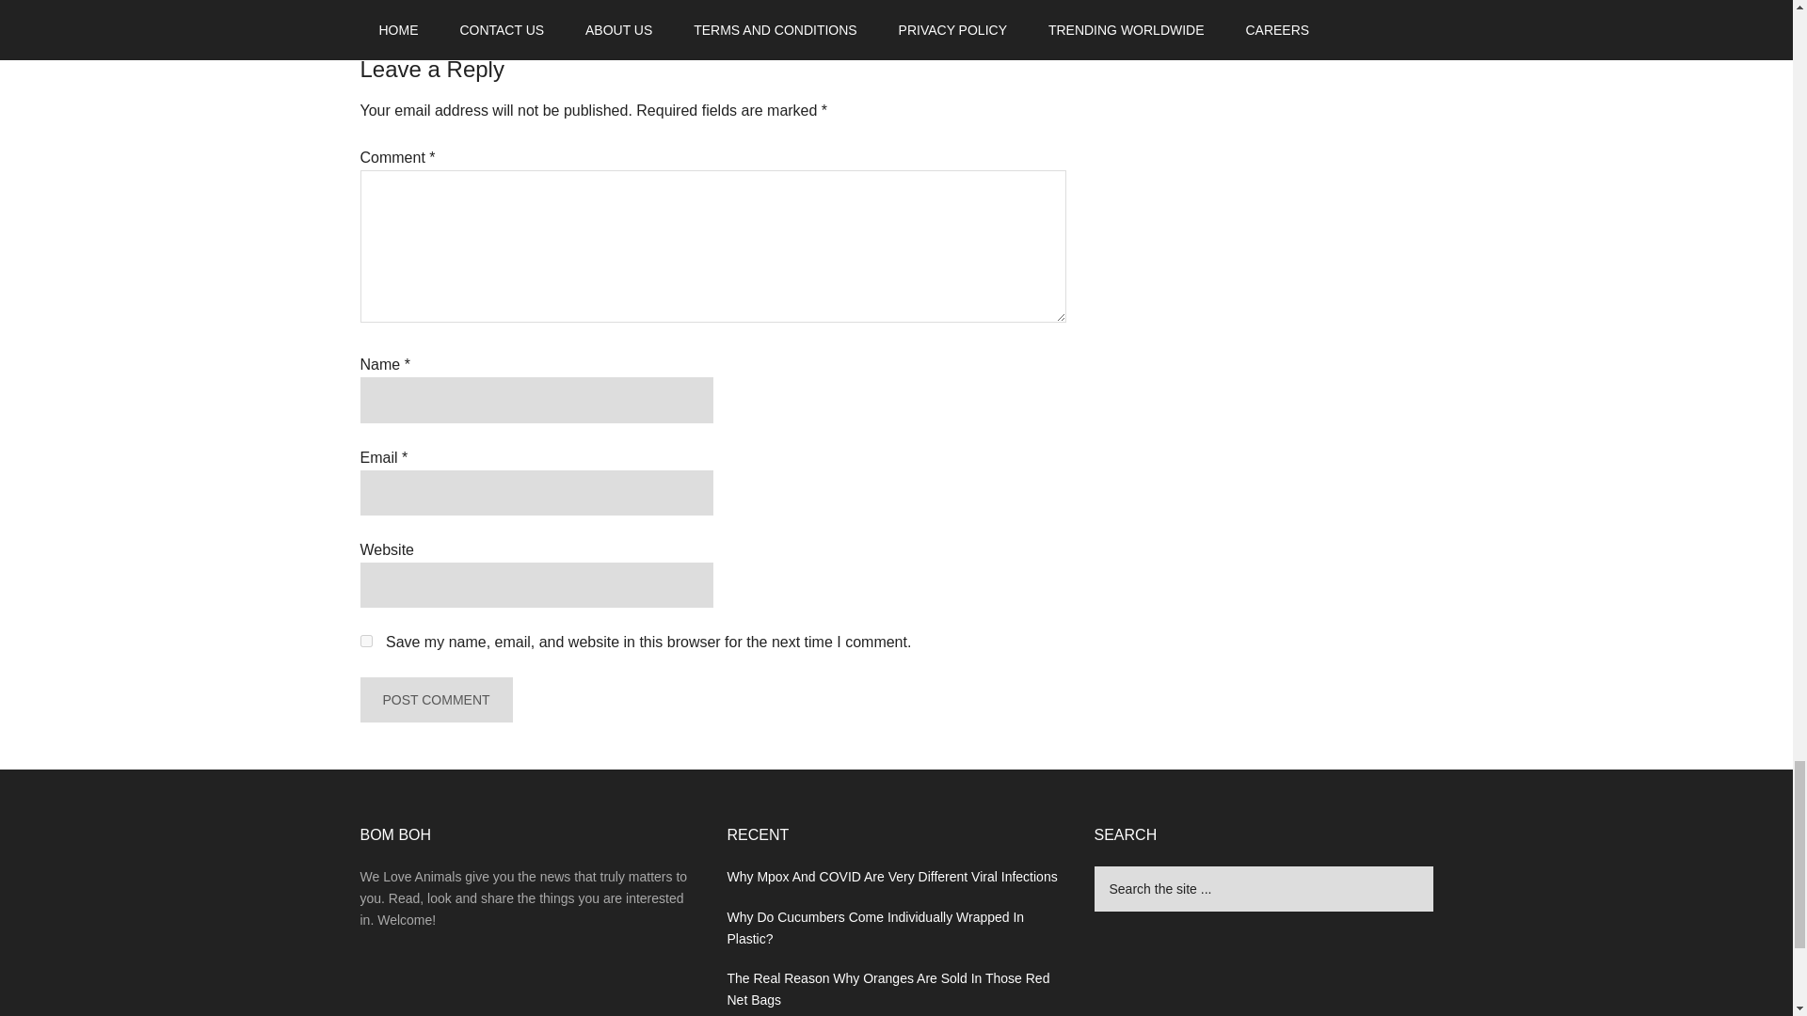 This screenshot has height=1016, width=1807. What do you see at coordinates (435, 700) in the screenshot?
I see `Post Comment` at bounding box center [435, 700].